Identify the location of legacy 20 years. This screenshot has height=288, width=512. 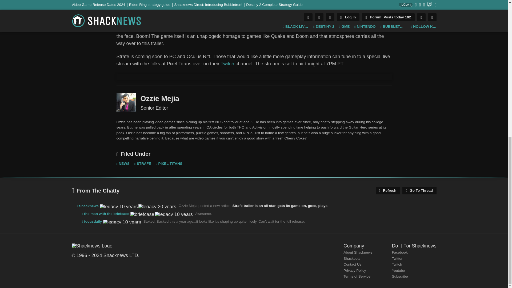
(157, 206).